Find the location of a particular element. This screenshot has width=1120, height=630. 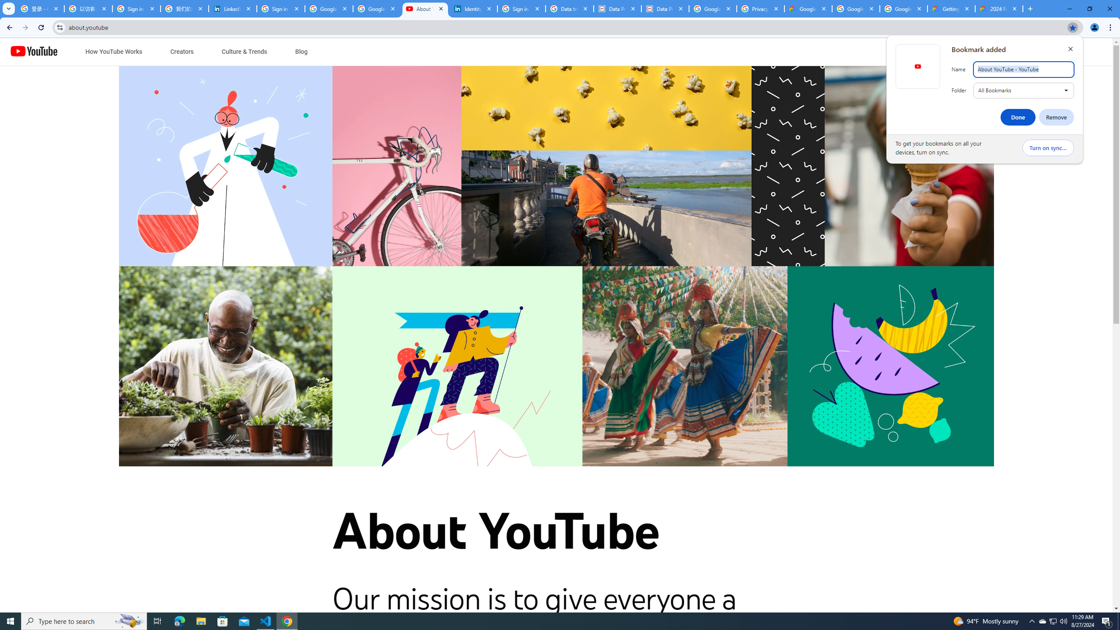

Microsoft Edge is located at coordinates (179, 621).